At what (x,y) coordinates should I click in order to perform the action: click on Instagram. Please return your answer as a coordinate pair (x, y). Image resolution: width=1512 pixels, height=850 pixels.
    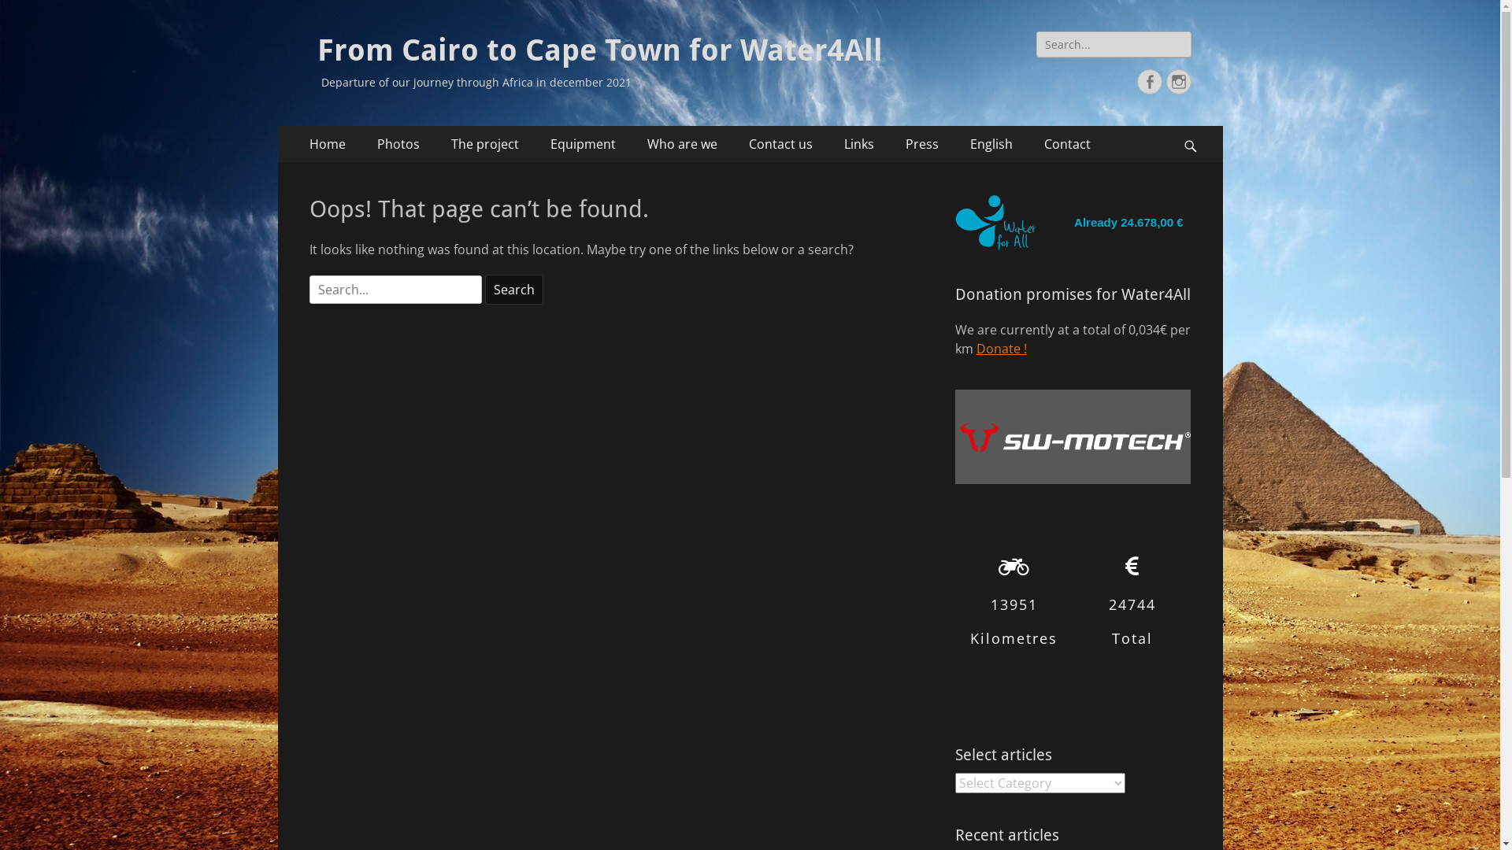
    Looking at the image, I should click on (1178, 82).